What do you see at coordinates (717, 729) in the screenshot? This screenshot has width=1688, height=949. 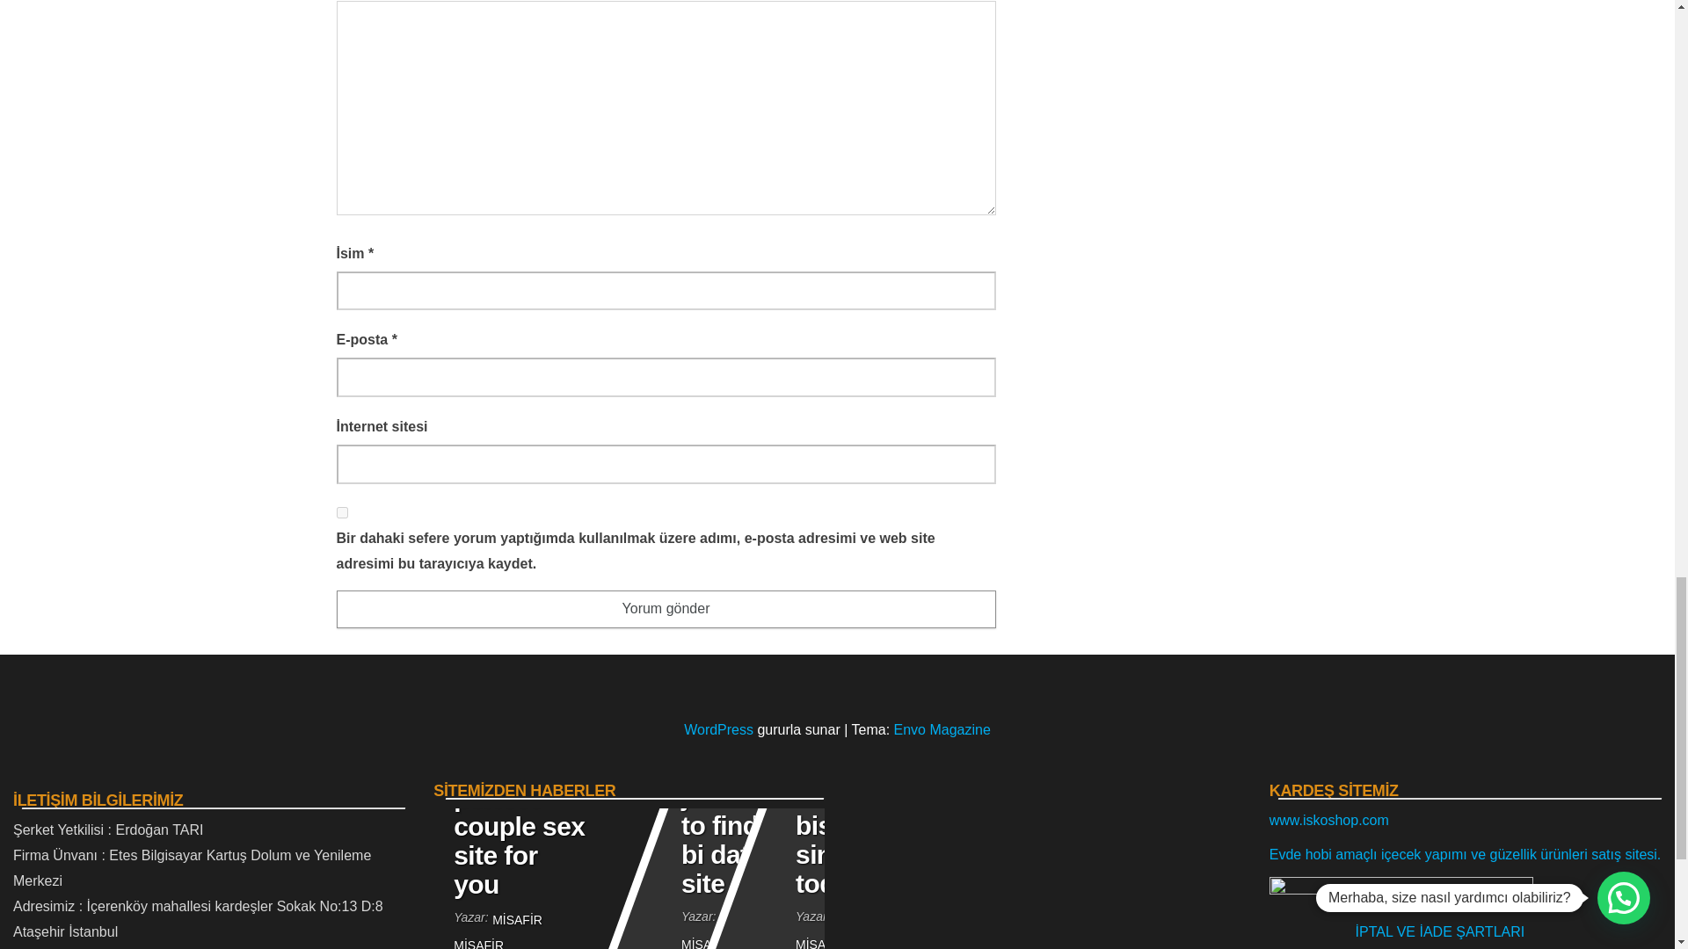 I see `WordPress` at bounding box center [717, 729].